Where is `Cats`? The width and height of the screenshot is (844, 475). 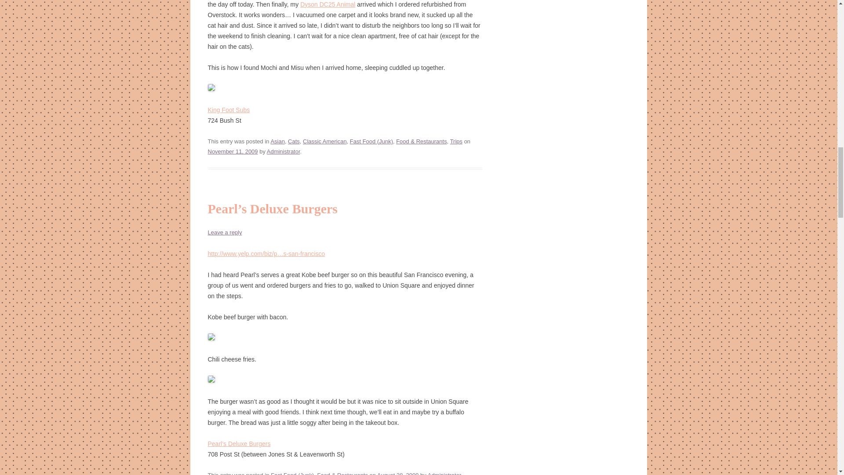 Cats is located at coordinates (294, 142).